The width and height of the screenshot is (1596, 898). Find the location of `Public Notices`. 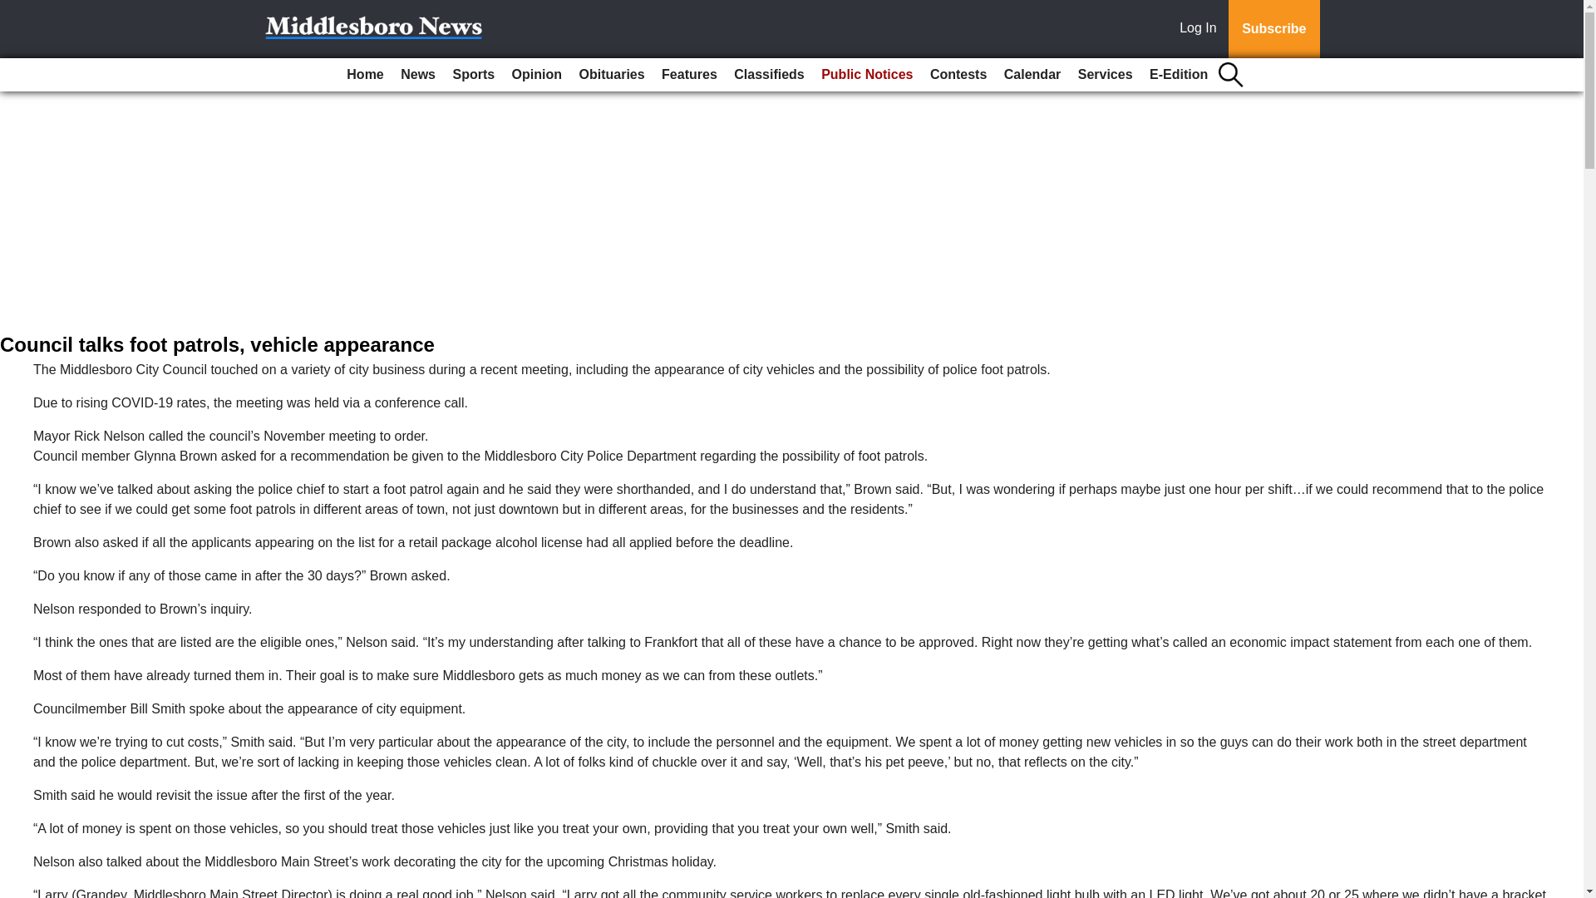

Public Notices is located at coordinates (866, 75).